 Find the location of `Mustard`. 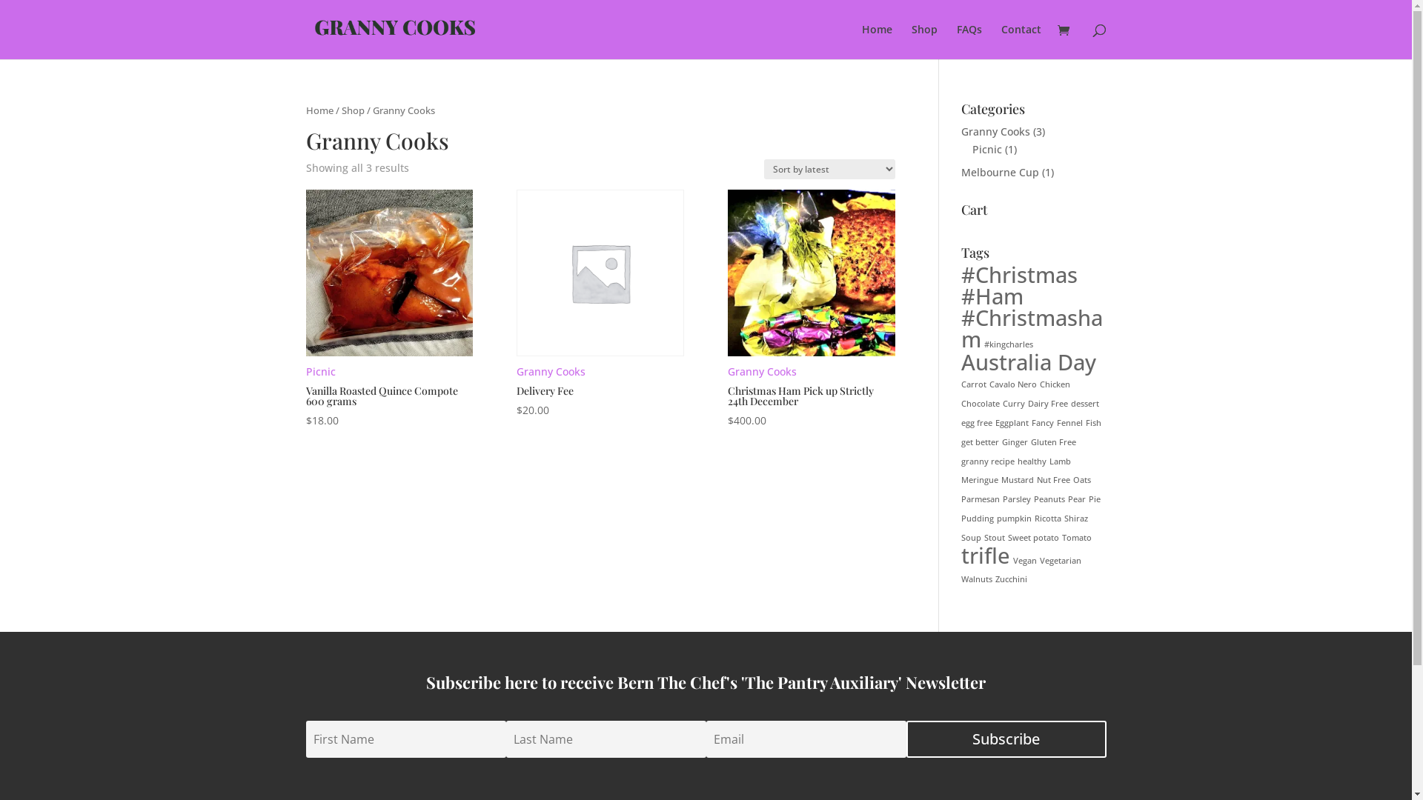

Mustard is located at coordinates (1018, 480).